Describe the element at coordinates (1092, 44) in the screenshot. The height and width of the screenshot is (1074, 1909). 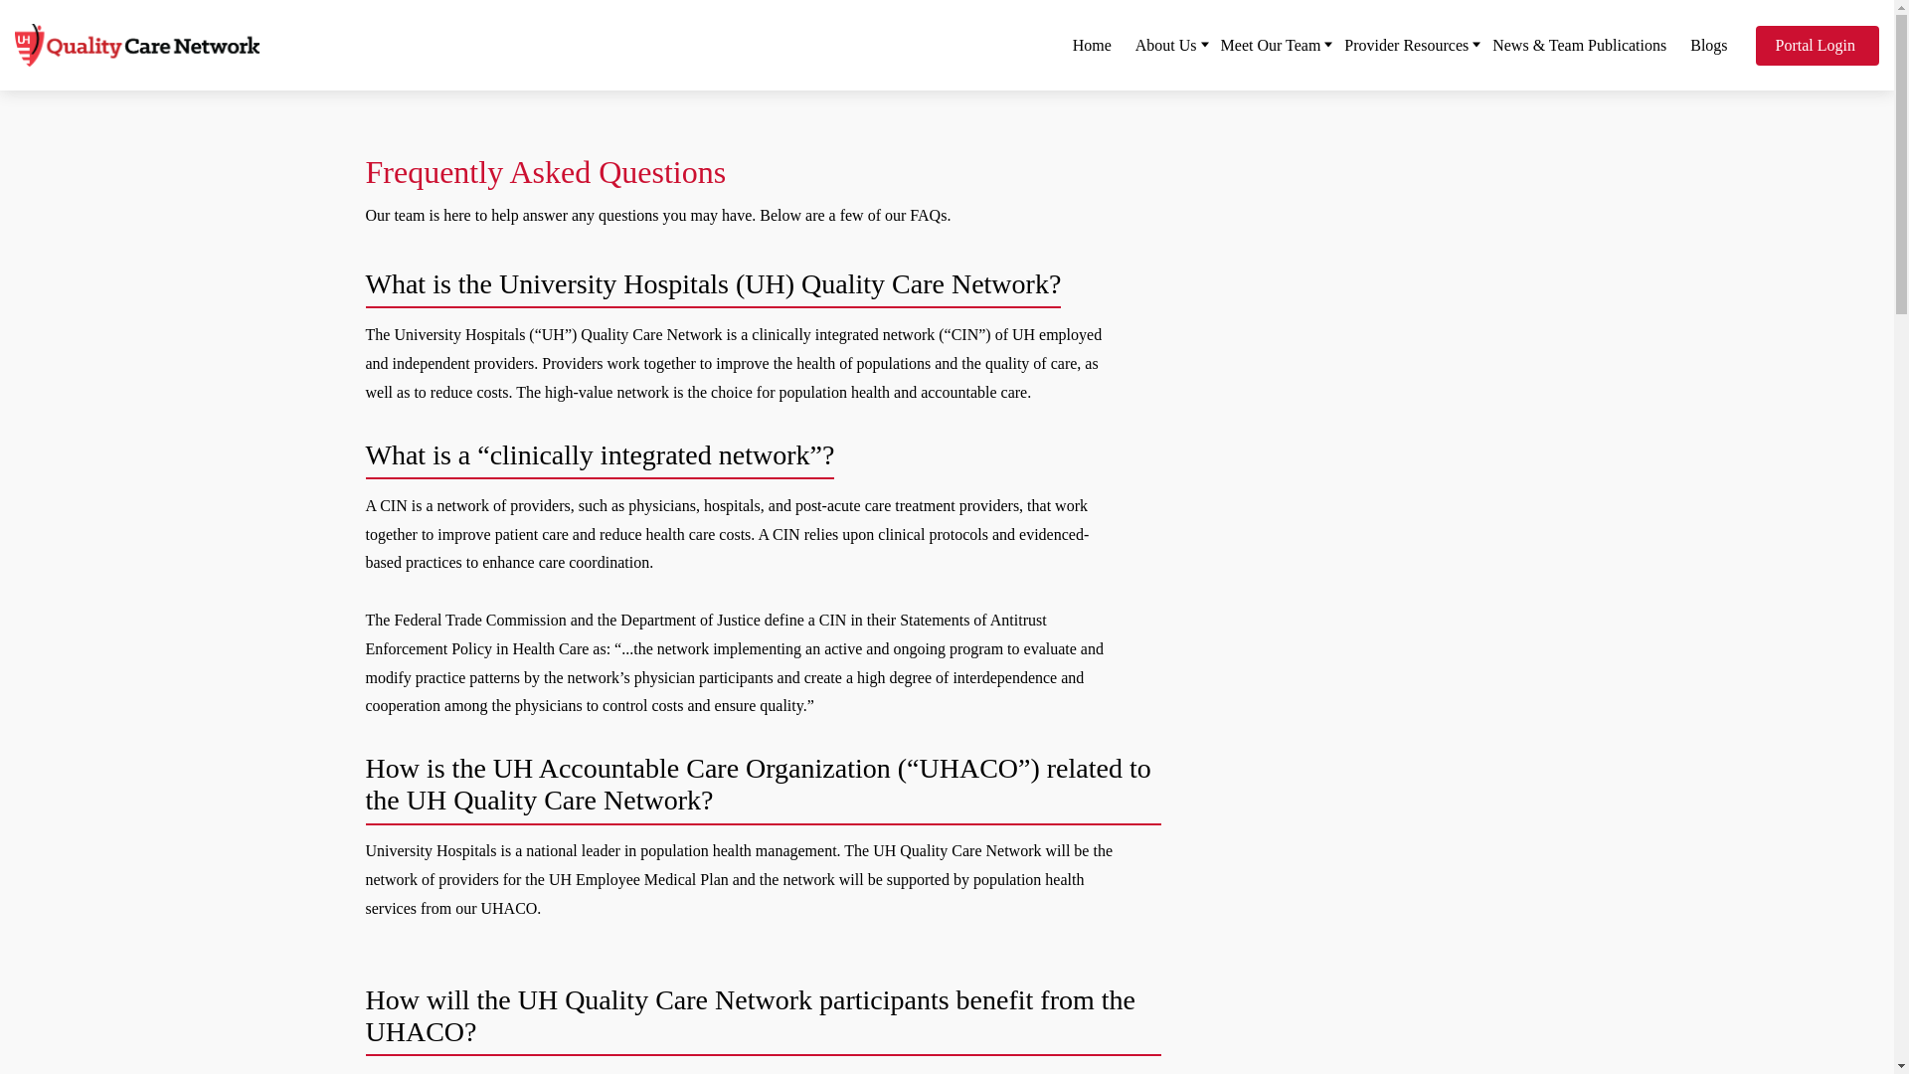
I see `Home` at that location.